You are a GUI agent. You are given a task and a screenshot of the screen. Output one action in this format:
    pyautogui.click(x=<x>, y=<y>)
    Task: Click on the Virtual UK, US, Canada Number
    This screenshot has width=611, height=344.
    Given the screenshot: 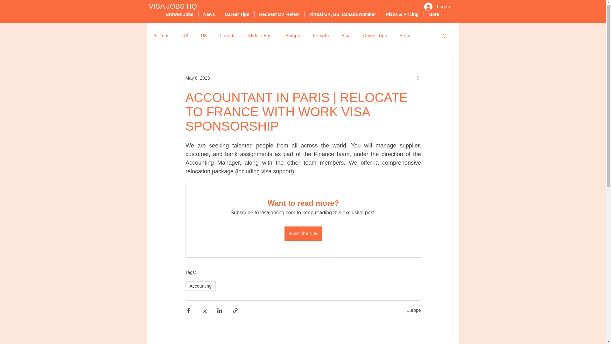 What is the action you would take?
    pyautogui.click(x=342, y=14)
    